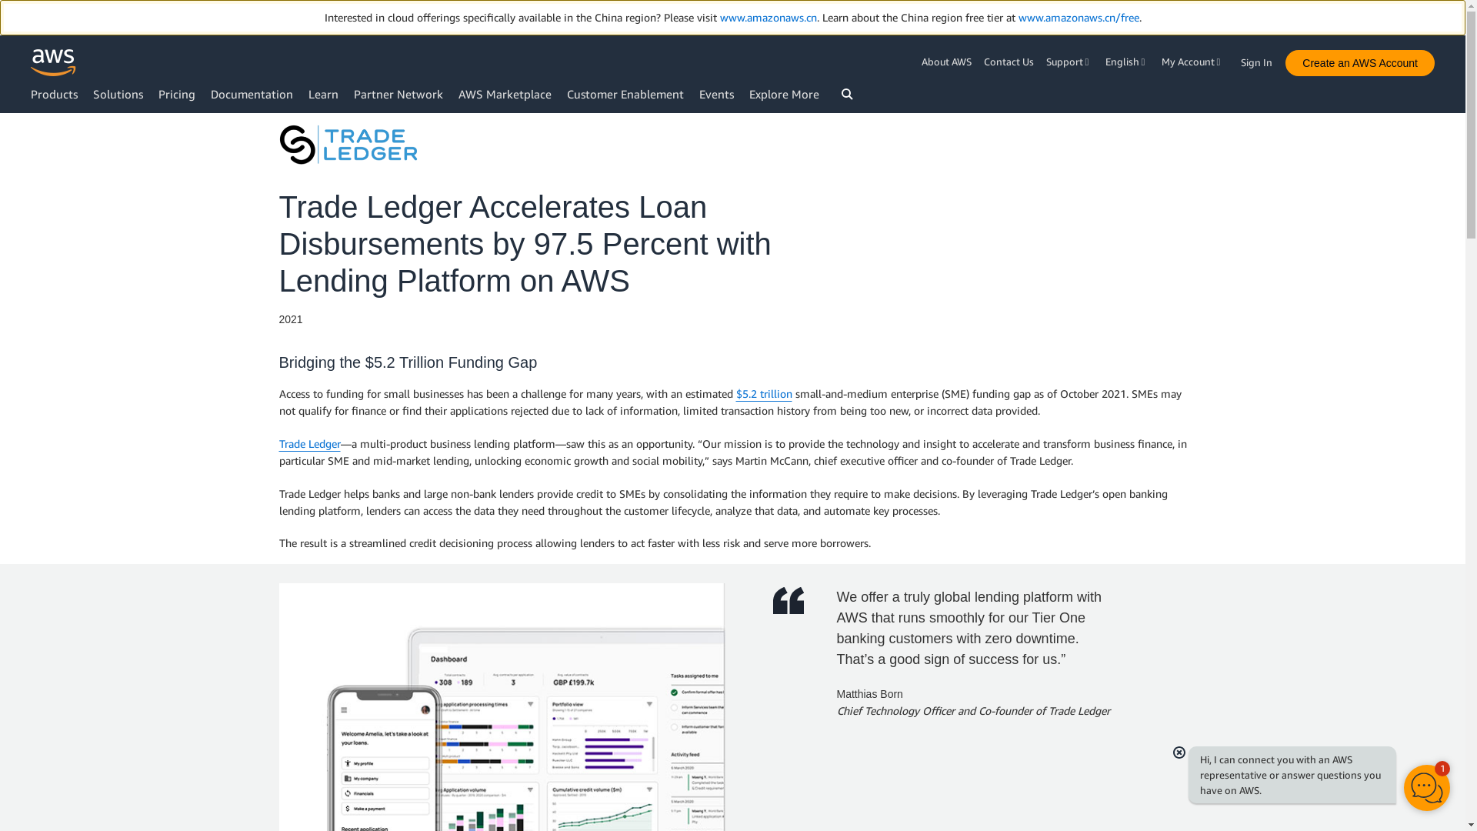  Describe the element at coordinates (252, 94) in the screenshot. I see `Documentation` at that location.